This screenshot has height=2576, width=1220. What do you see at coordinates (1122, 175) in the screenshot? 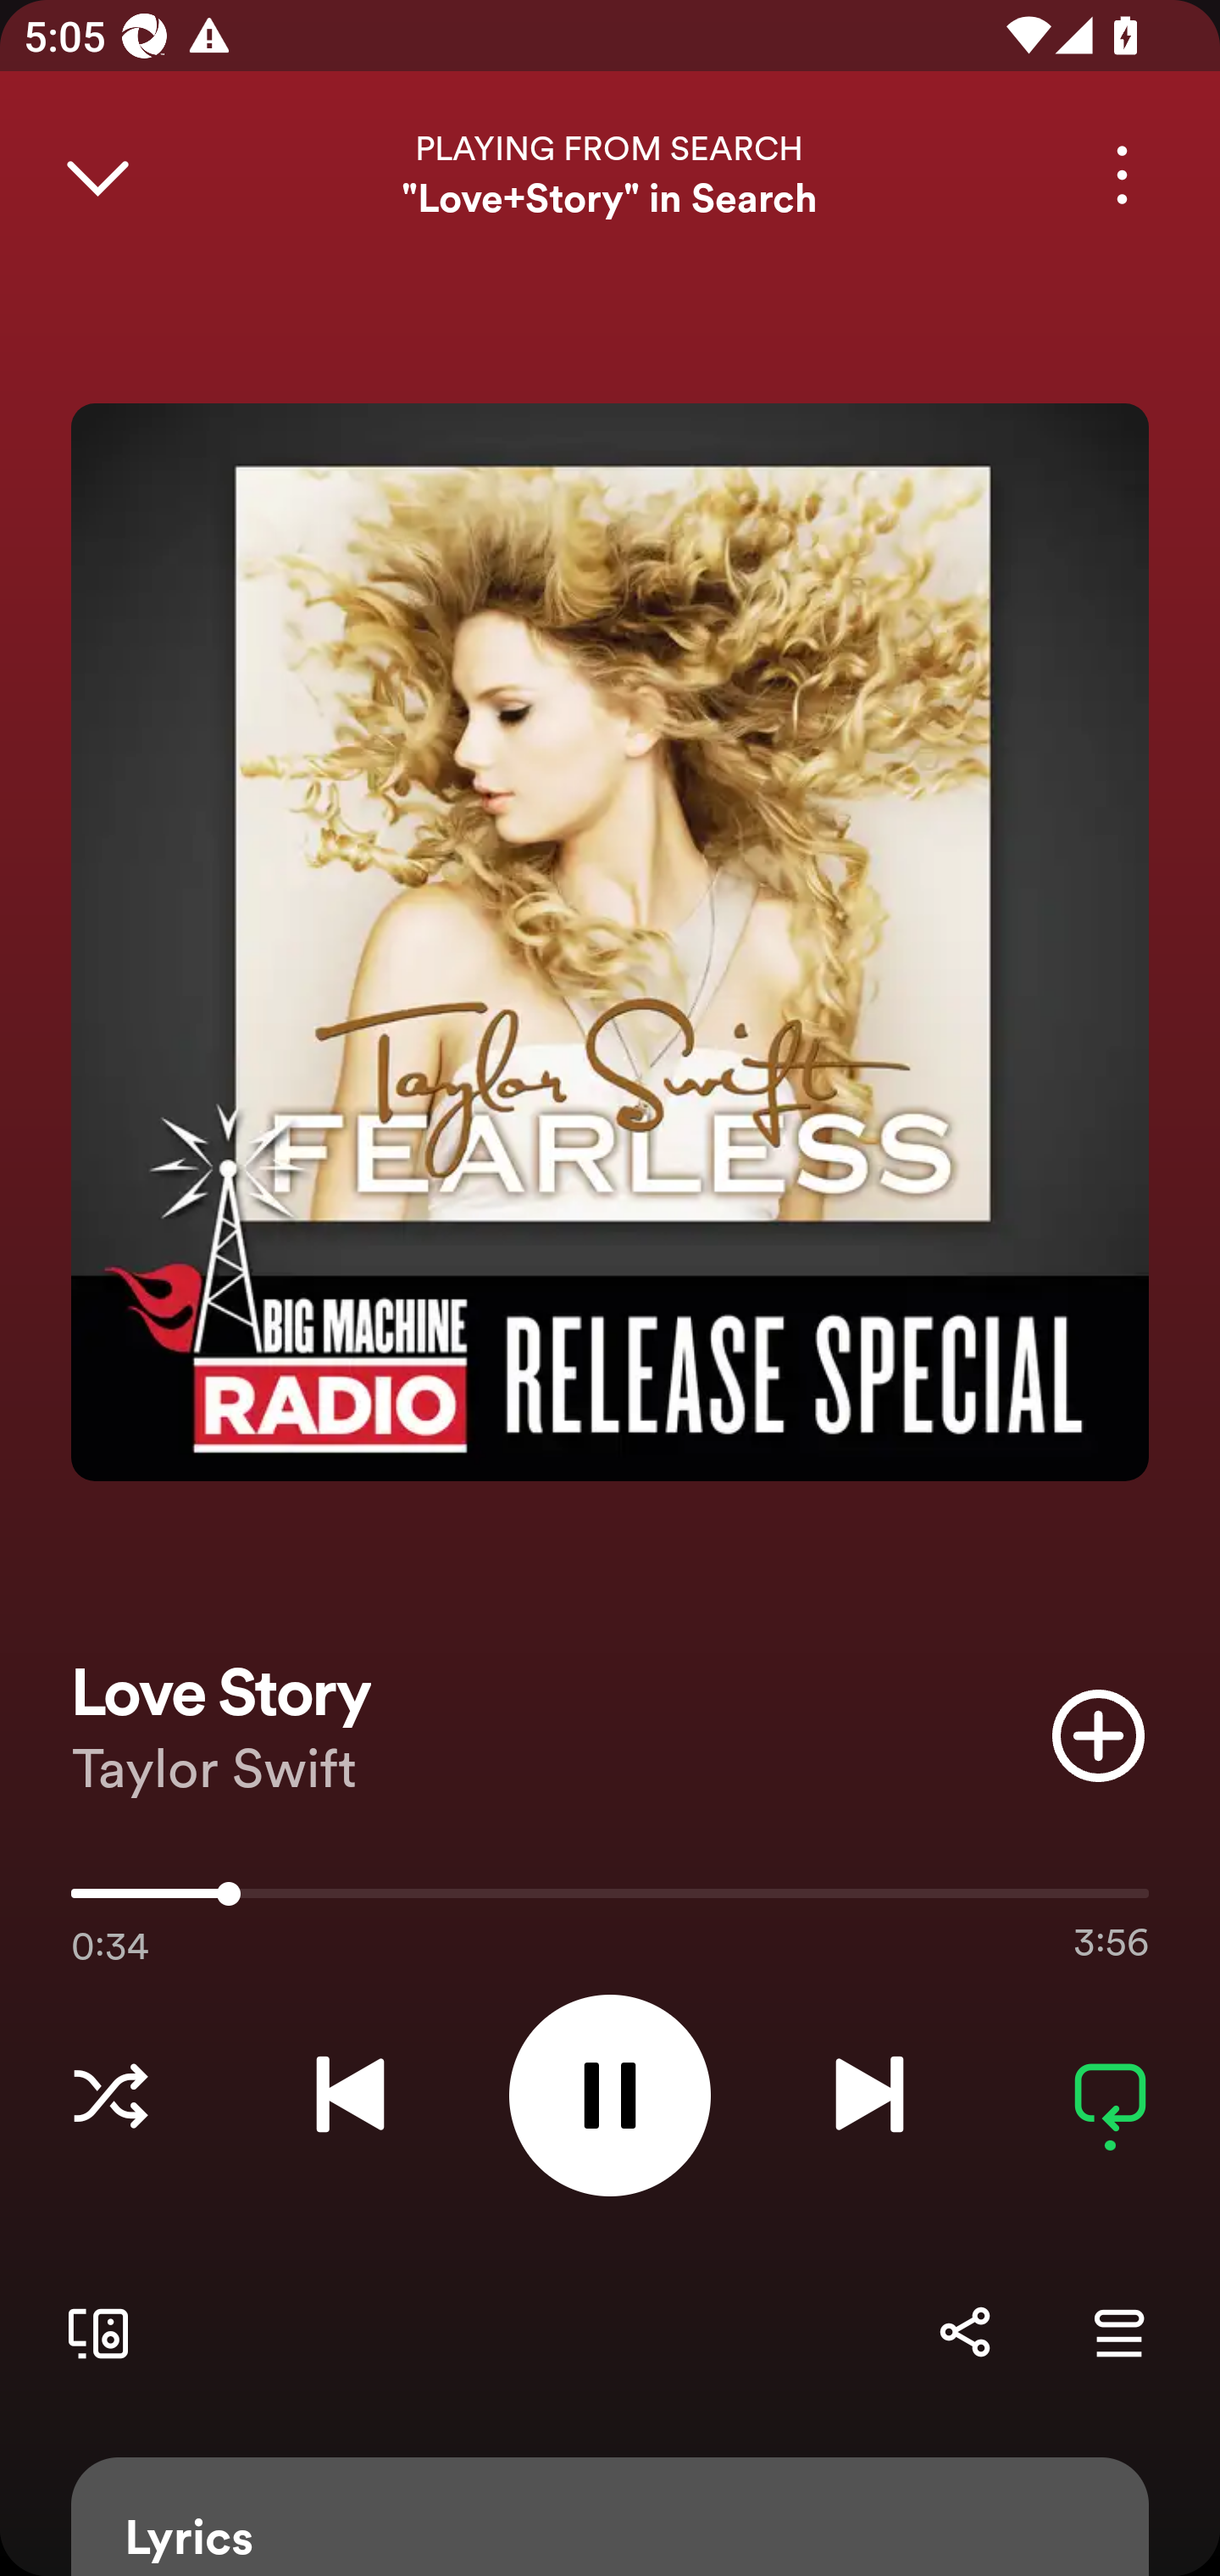
I see `More options for song Love Story` at bounding box center [1122, 175].